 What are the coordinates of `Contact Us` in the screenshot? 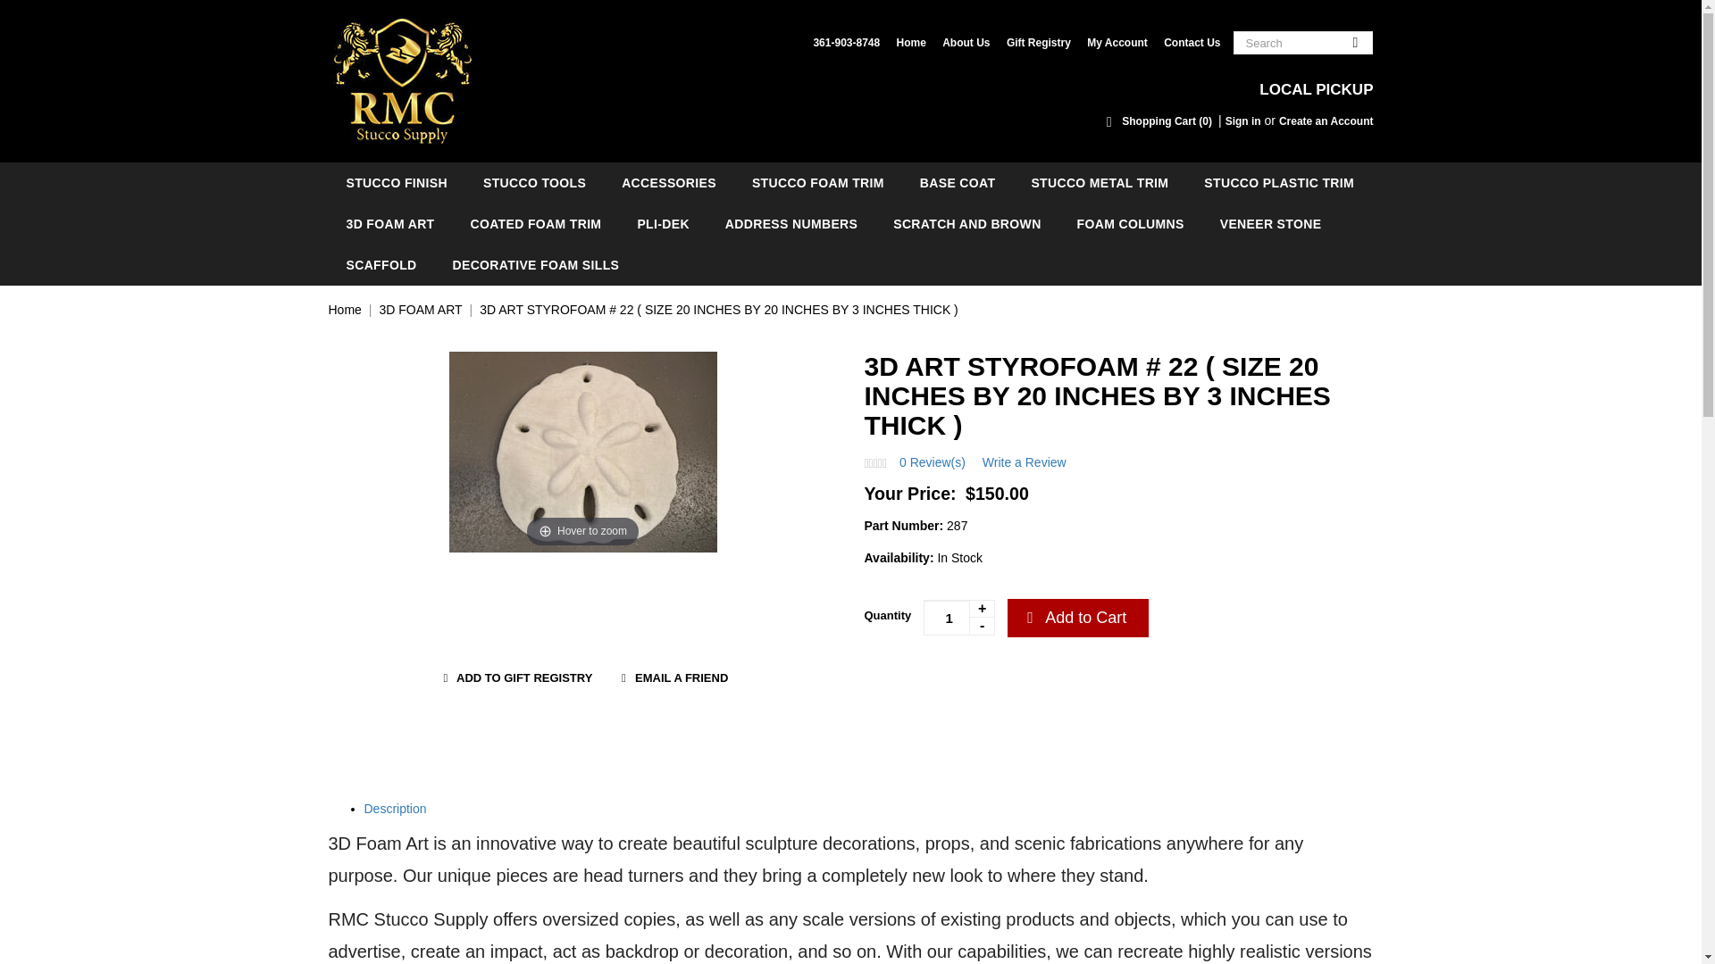 It's located at (1192, 43).